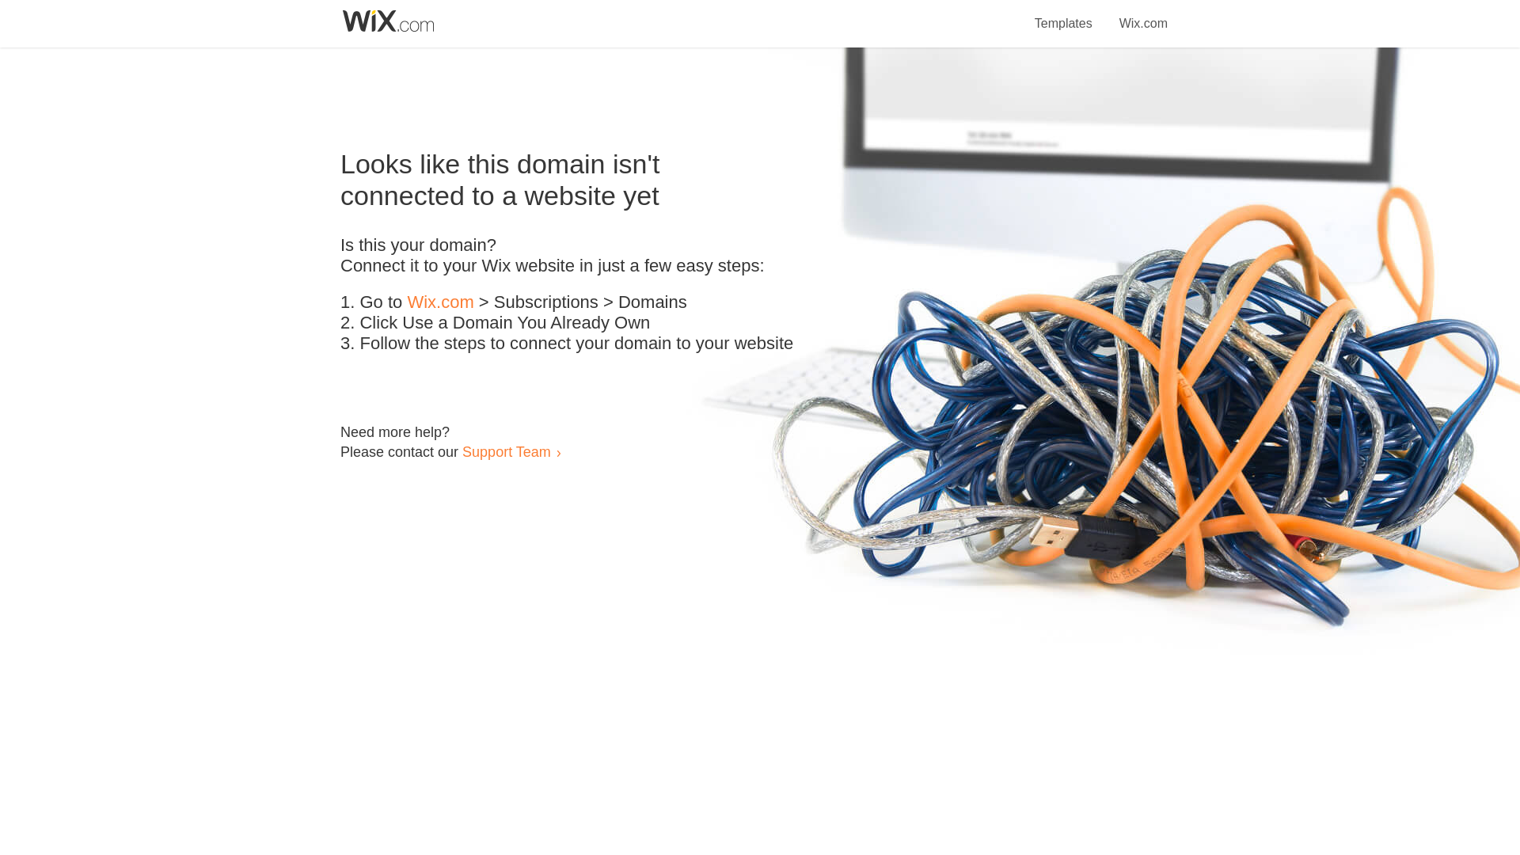  I want to click on Support Team, so click(506, 451).